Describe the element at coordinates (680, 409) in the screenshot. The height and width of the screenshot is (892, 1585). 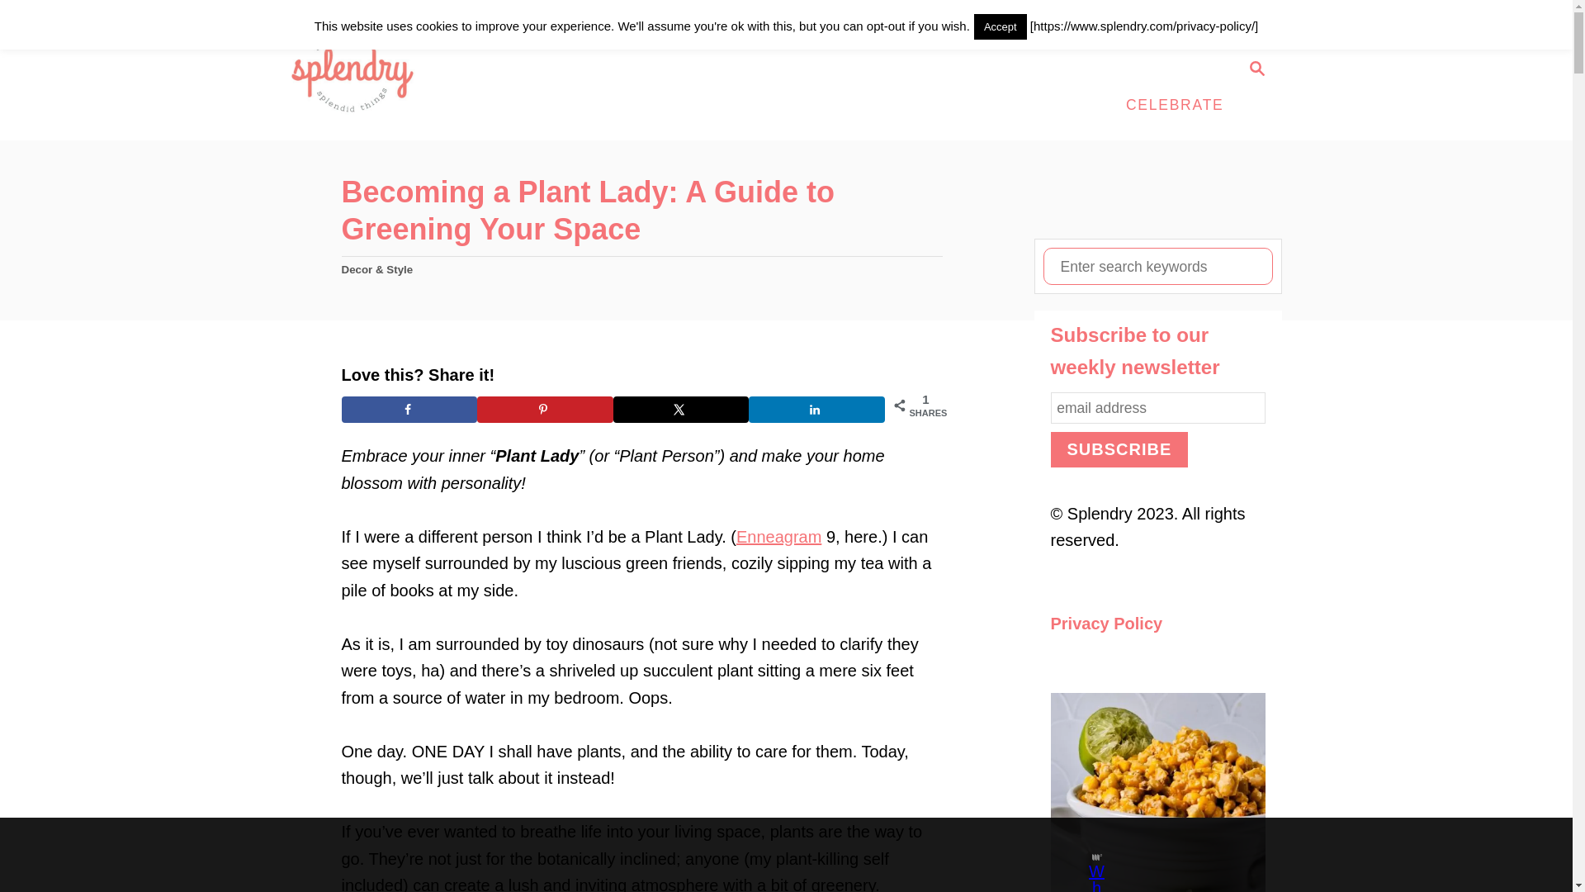
I see `Share on X` at that location.